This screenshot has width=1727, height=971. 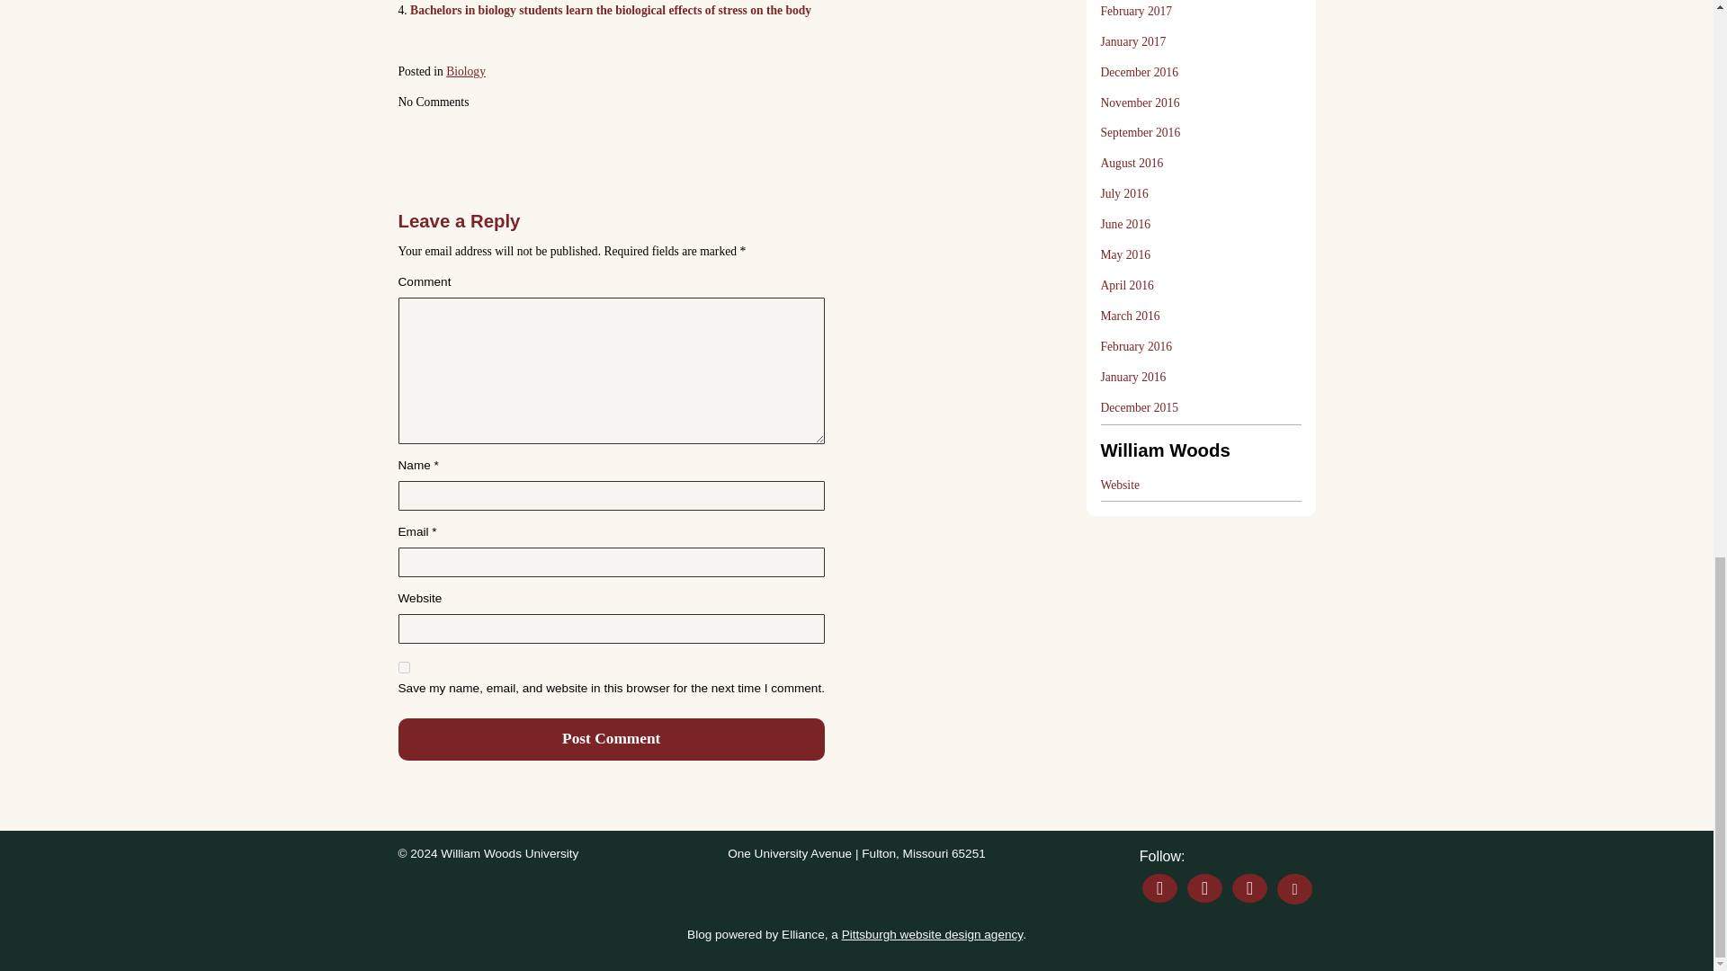 I want to click on yes, so click(x=403, y=667).